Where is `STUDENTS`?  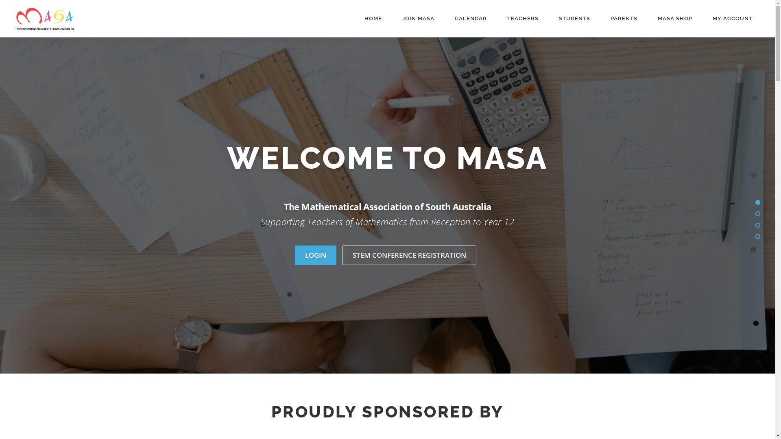
STUDENTS is located at coordinates (574, 19).